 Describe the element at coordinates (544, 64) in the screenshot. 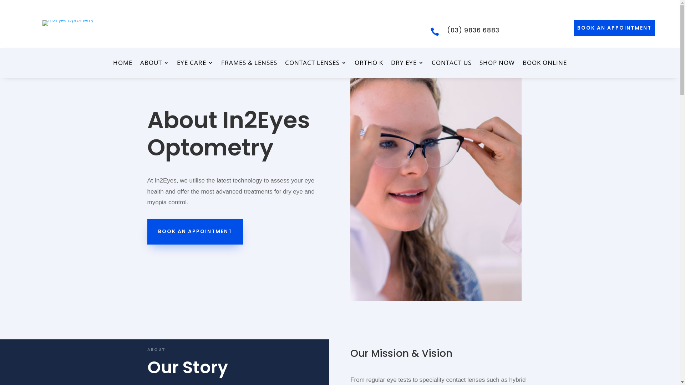

I see `BOOK ONLINE` at that location.